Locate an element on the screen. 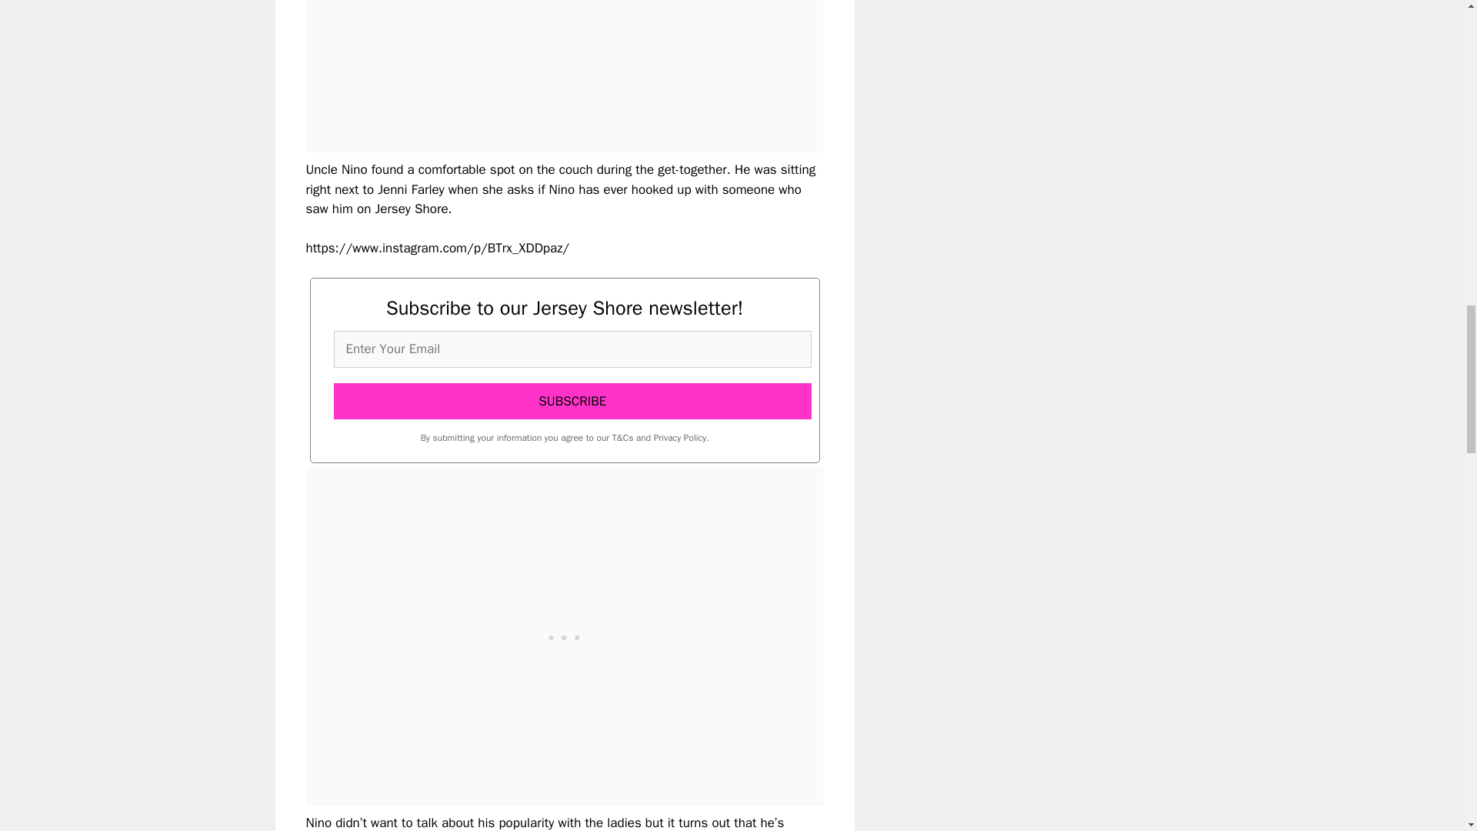 The width and height of the screenshot is (1477, 831). SUBSCRIBE is located at coordinates (572, 402).